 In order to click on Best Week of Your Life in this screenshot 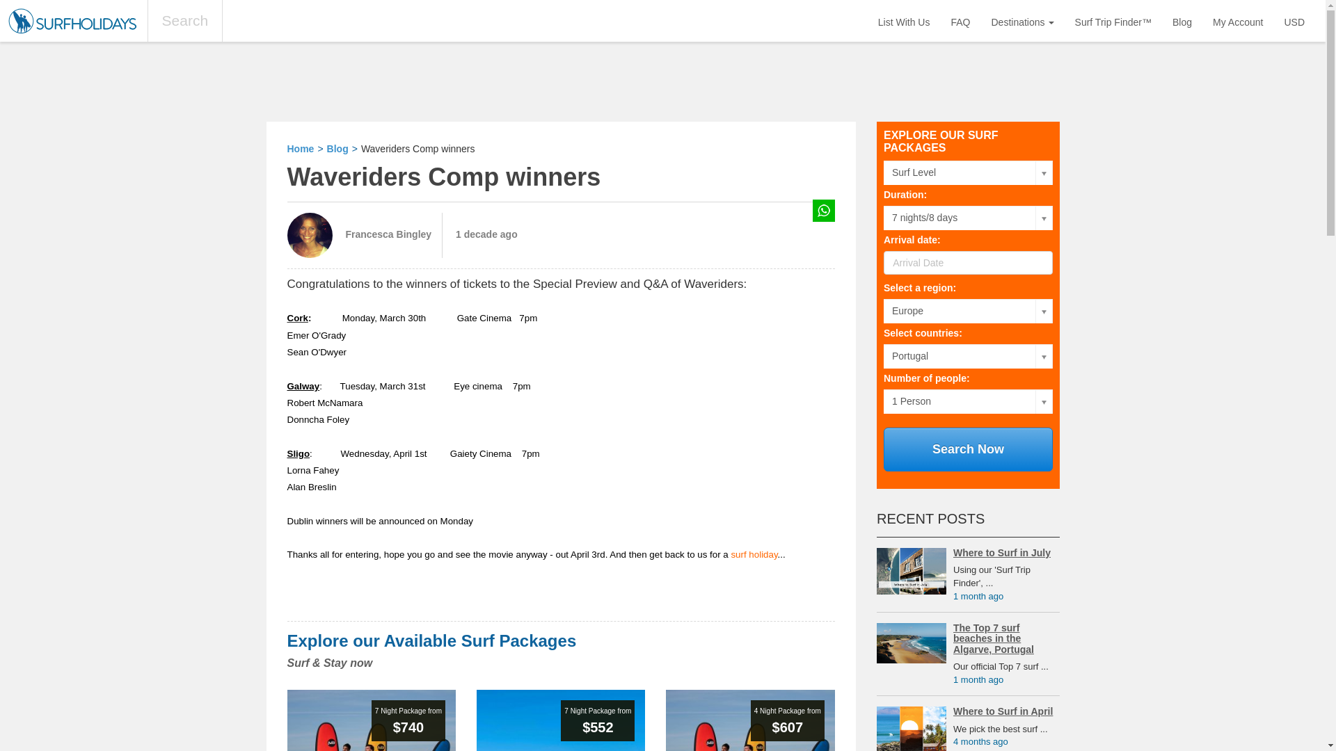, I will do `click(371, 720)`.